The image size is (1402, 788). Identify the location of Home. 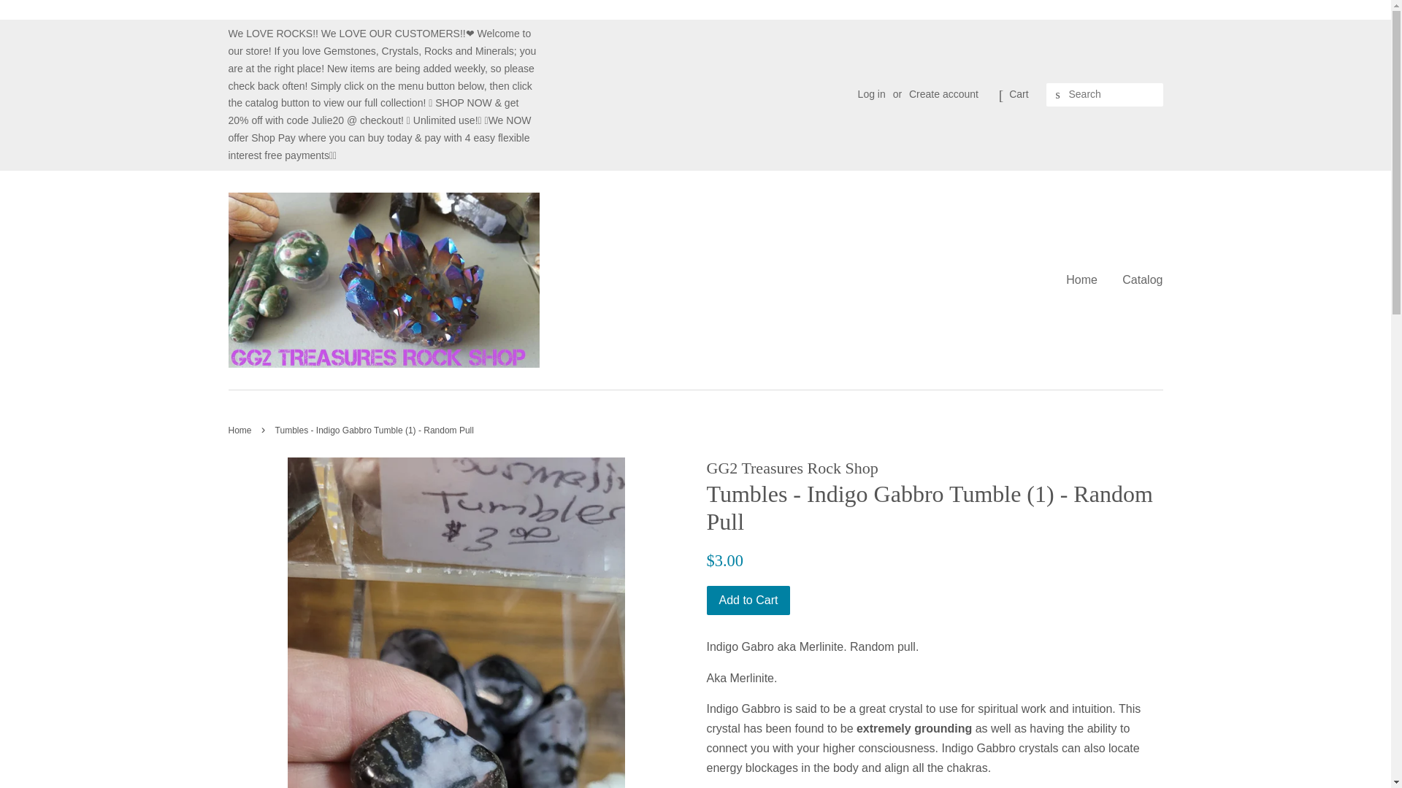
(1087, 279).